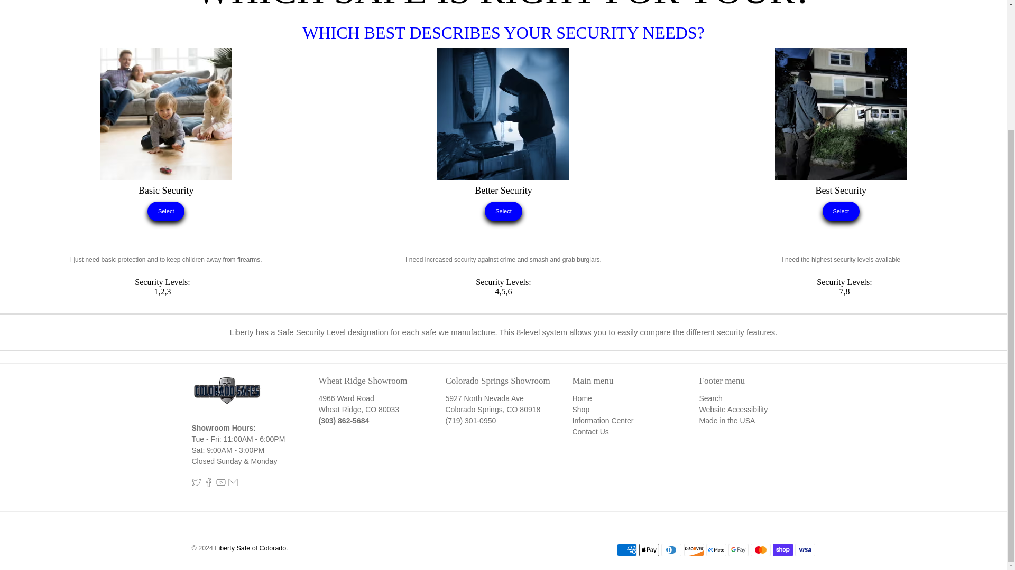  What do you see at coordinates (760, 550) in the screenshot?
I see `Mastercard` at bounding box center [760, 550].